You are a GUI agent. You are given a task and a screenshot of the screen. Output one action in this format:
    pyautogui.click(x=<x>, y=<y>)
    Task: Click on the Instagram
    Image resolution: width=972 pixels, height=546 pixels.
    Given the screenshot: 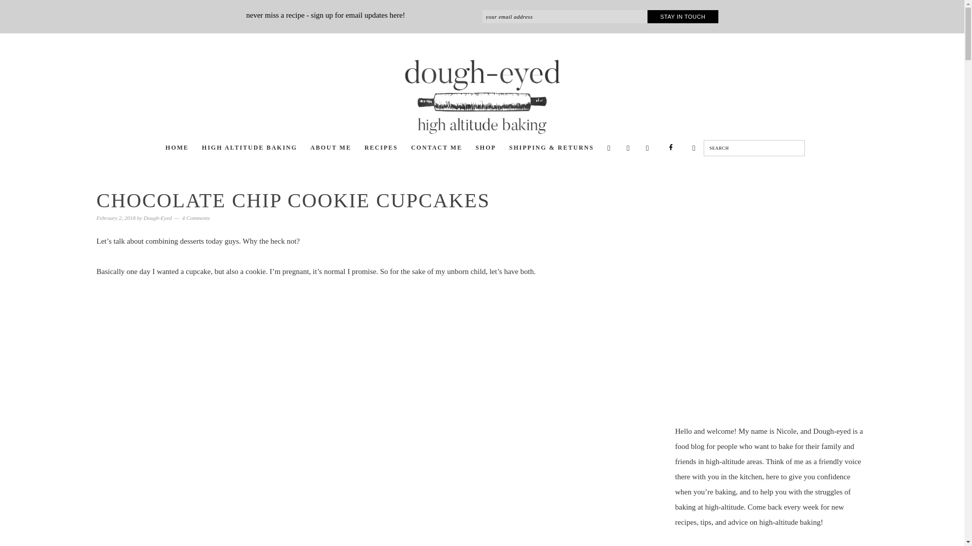 What is the action you would take?
    pyautogui.click(x=628, y=148)
    